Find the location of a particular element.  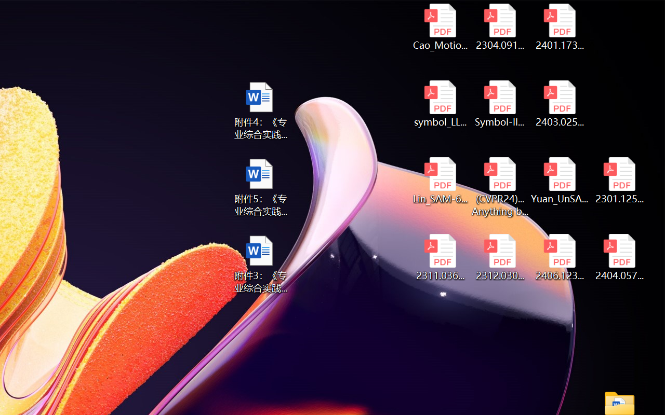

2401.17399v1.pdf is located at coordinates (560, 27).